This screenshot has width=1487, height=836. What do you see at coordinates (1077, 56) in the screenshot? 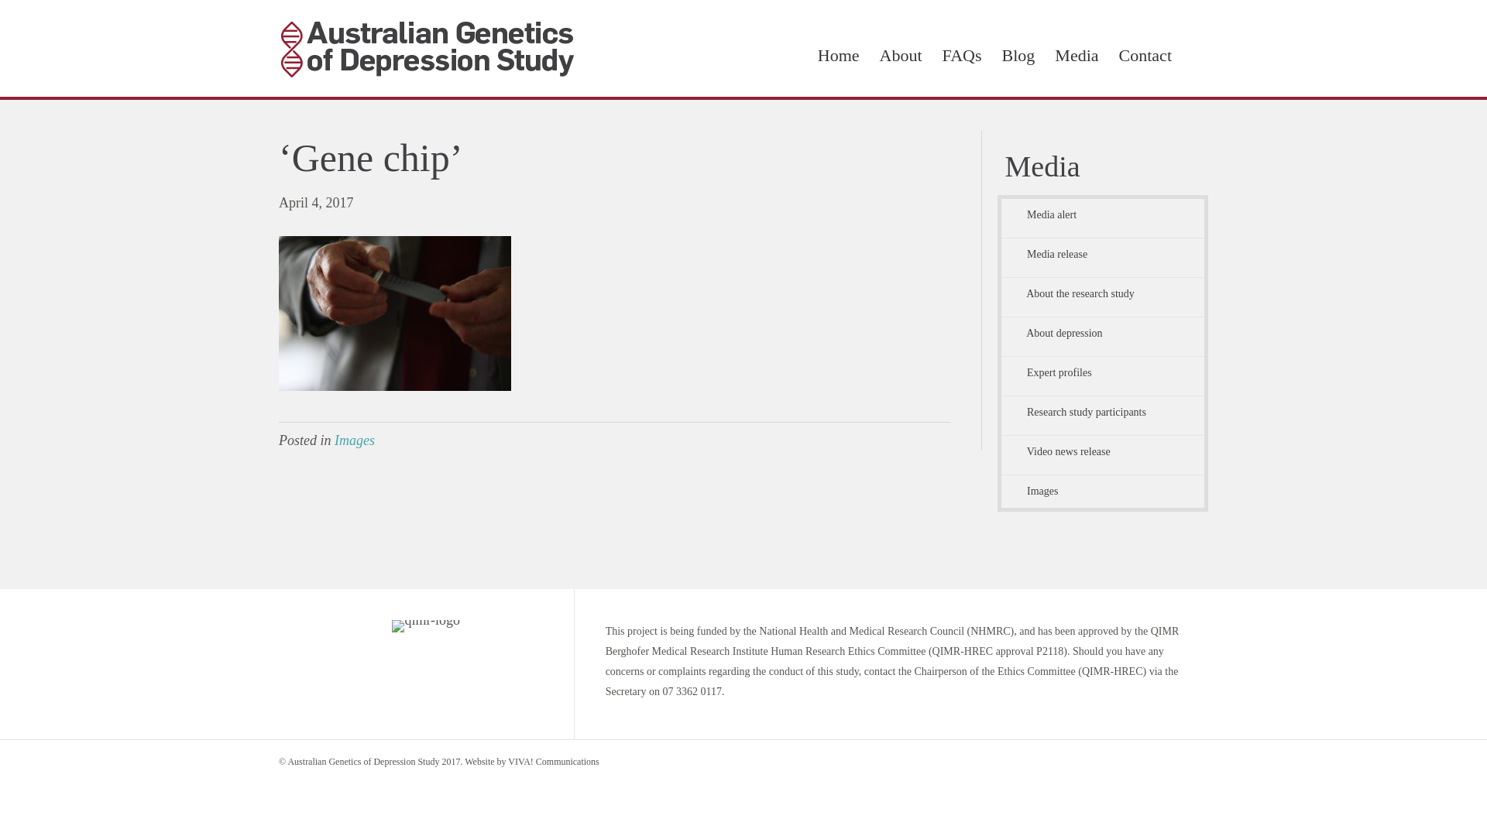
I see `Media` at bounding box center [1077, 56].